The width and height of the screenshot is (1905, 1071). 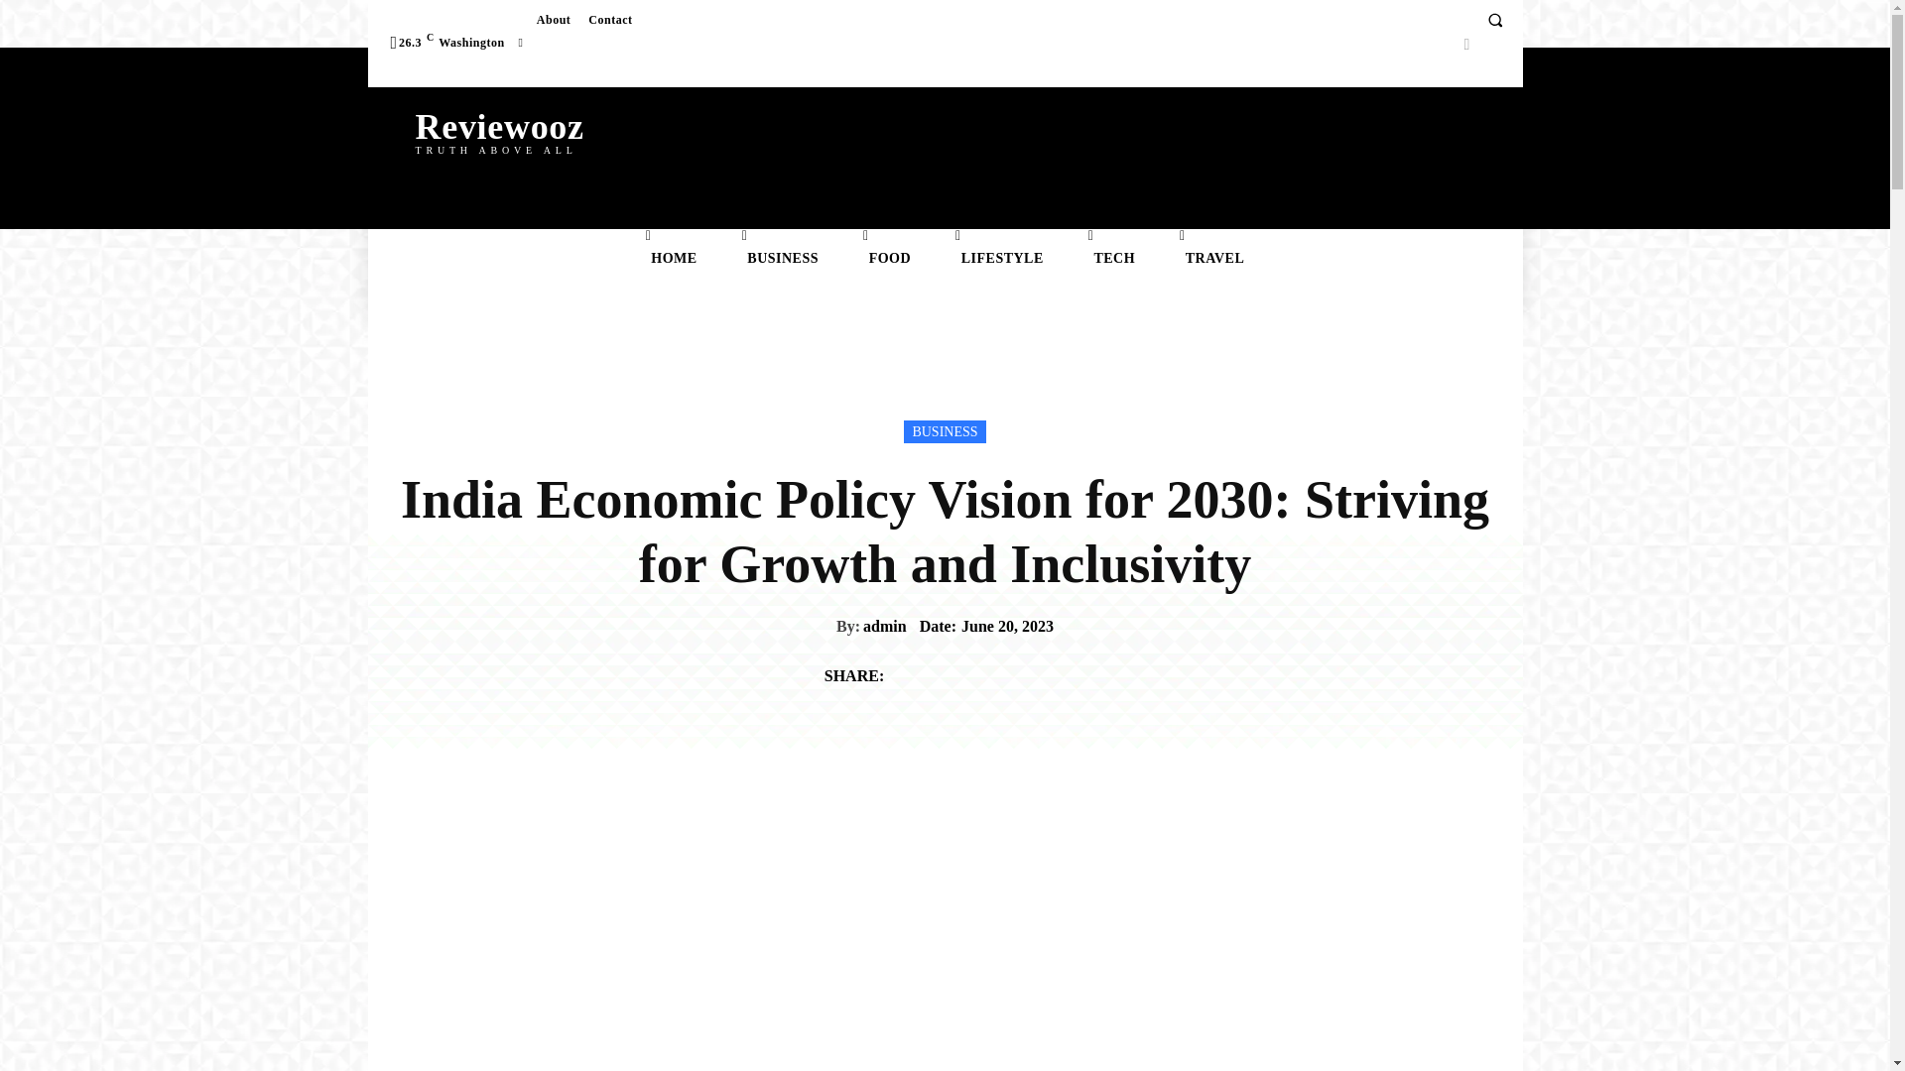 I want to click on Contact, so click(x=671, y=258).